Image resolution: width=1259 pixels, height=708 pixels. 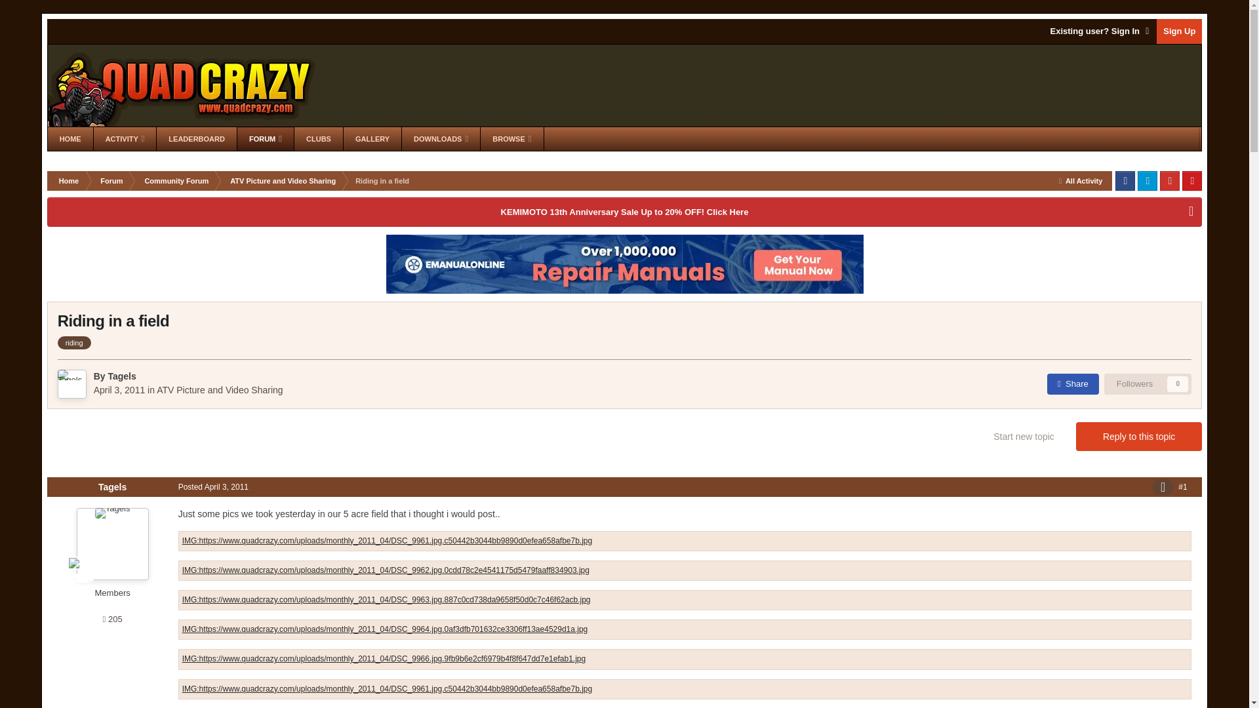 What do you see at coordinates (121, 376) in the screenshot?
I see `Go to Tagels's profile` at bounding box center [121, 376].